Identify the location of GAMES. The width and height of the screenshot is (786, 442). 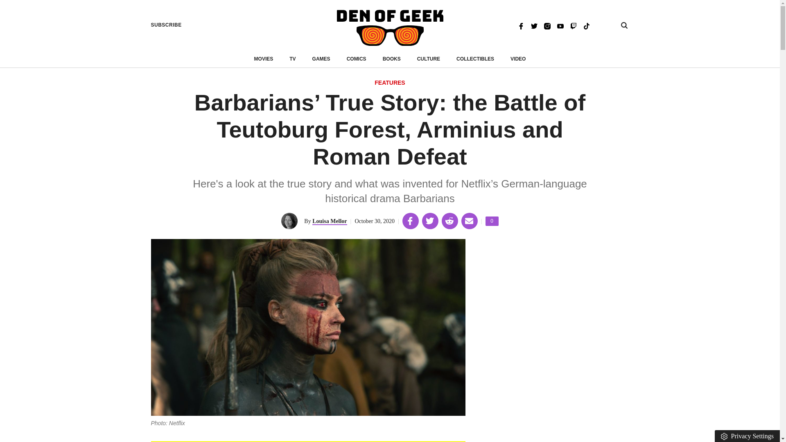
(321, 59).